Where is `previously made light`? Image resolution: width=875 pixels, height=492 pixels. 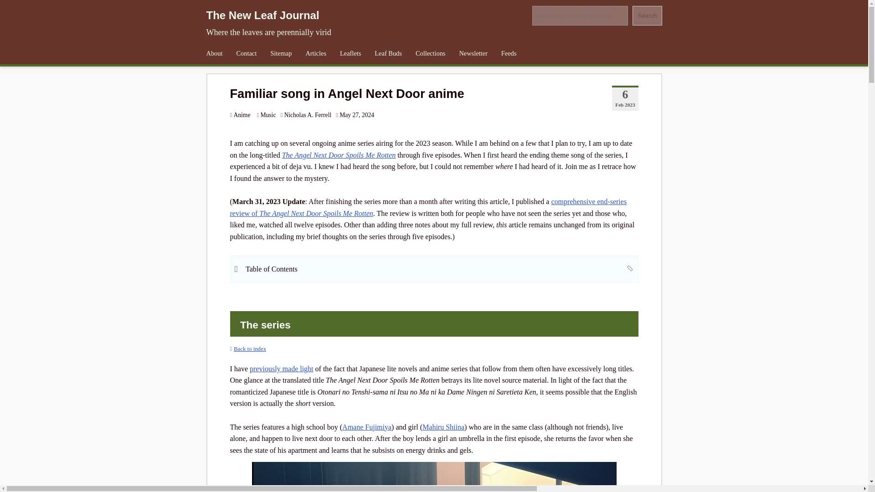
previously made light is located at coordinates (281, 369).